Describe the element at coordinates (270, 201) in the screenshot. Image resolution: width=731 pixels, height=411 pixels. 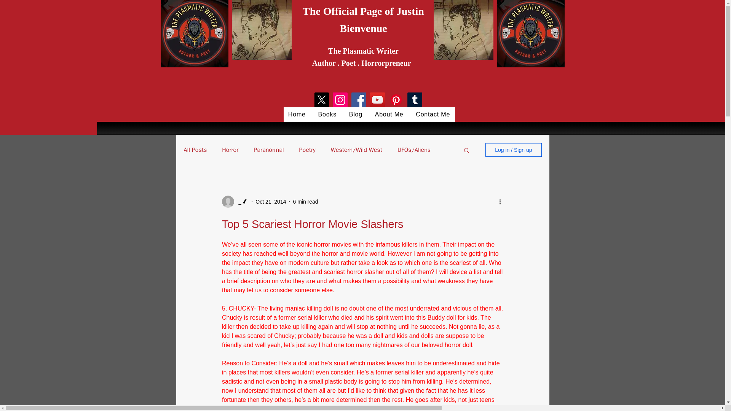
I see `Oct 21, 2014` at that location.